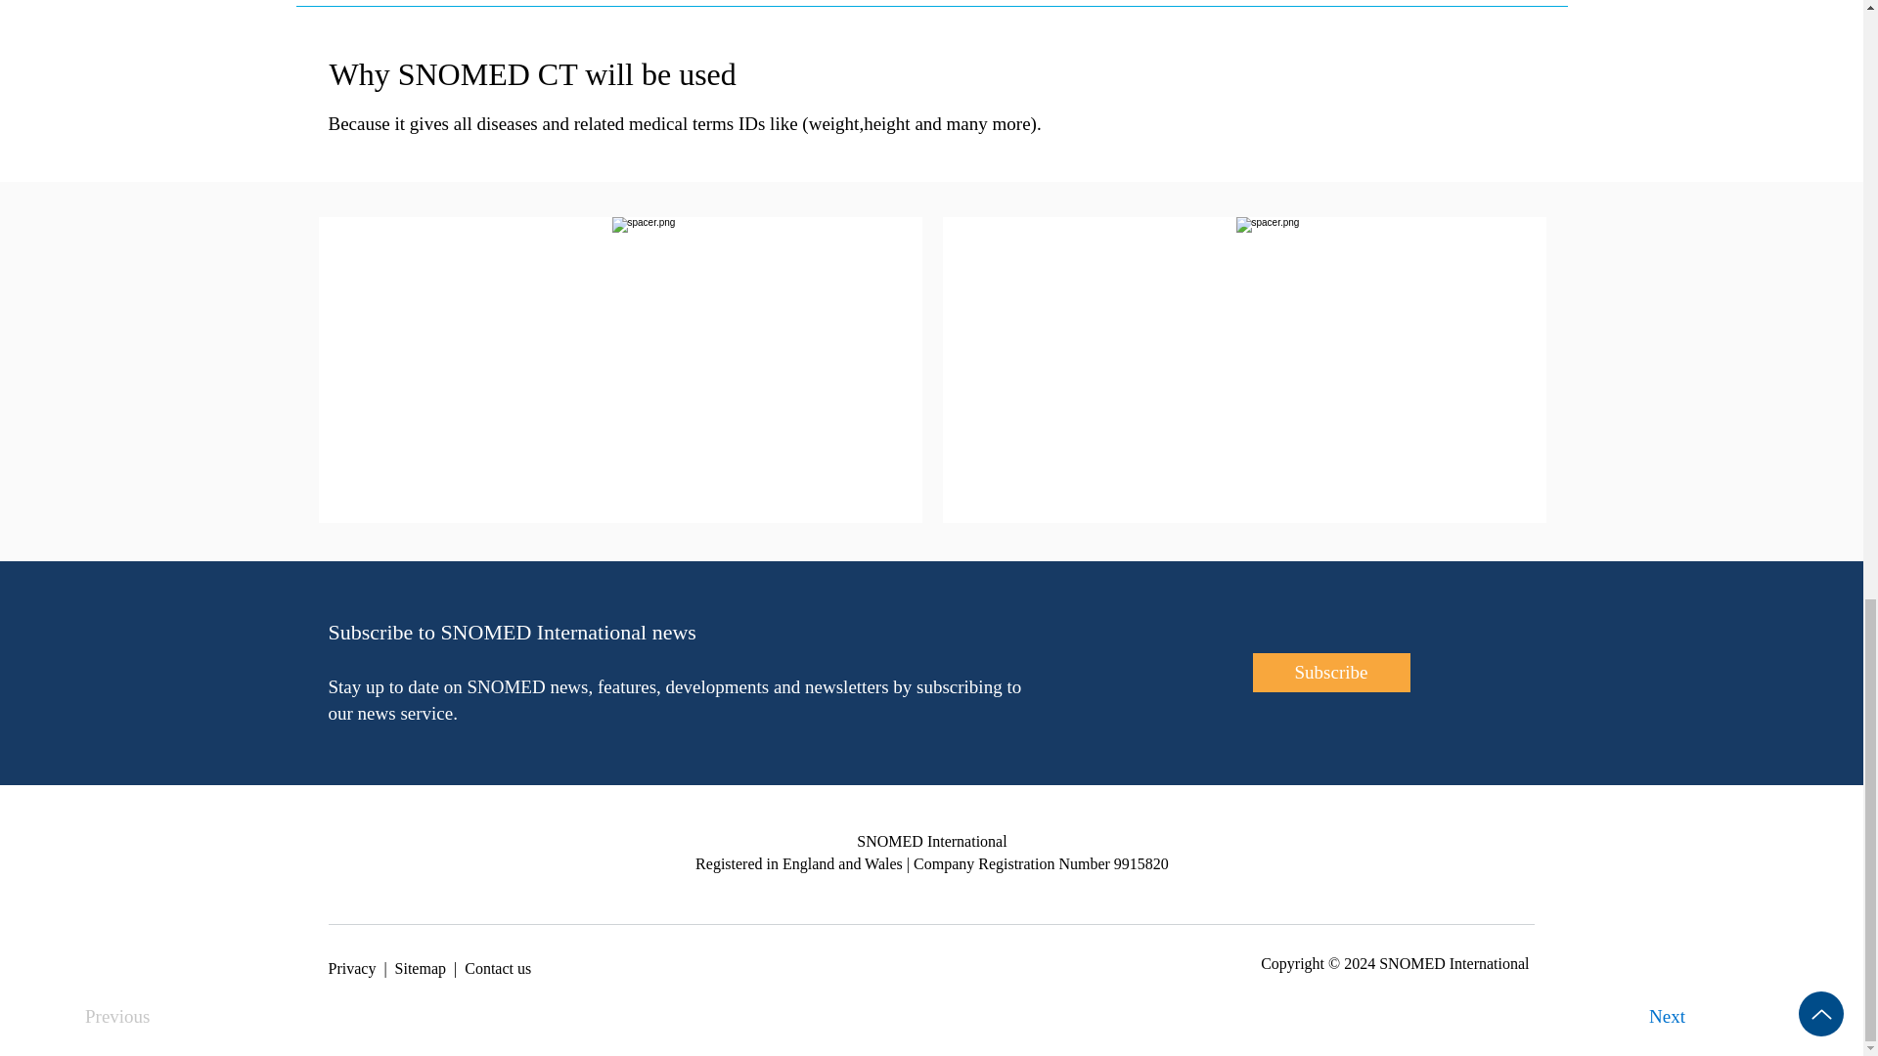  I want to click on Learn more, so click(471, 470).